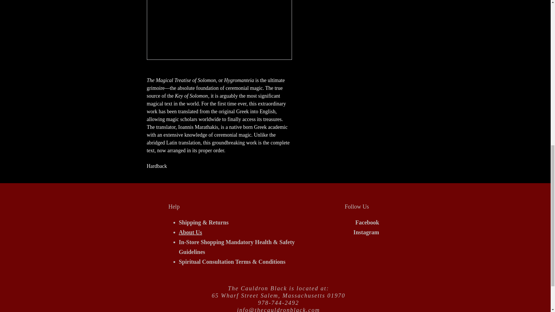 This screenshot has height=312, width=555. What do you see at coordinates (366, 232) in the screenshot?
I see `Instagram` at bounding box center [366, 232].